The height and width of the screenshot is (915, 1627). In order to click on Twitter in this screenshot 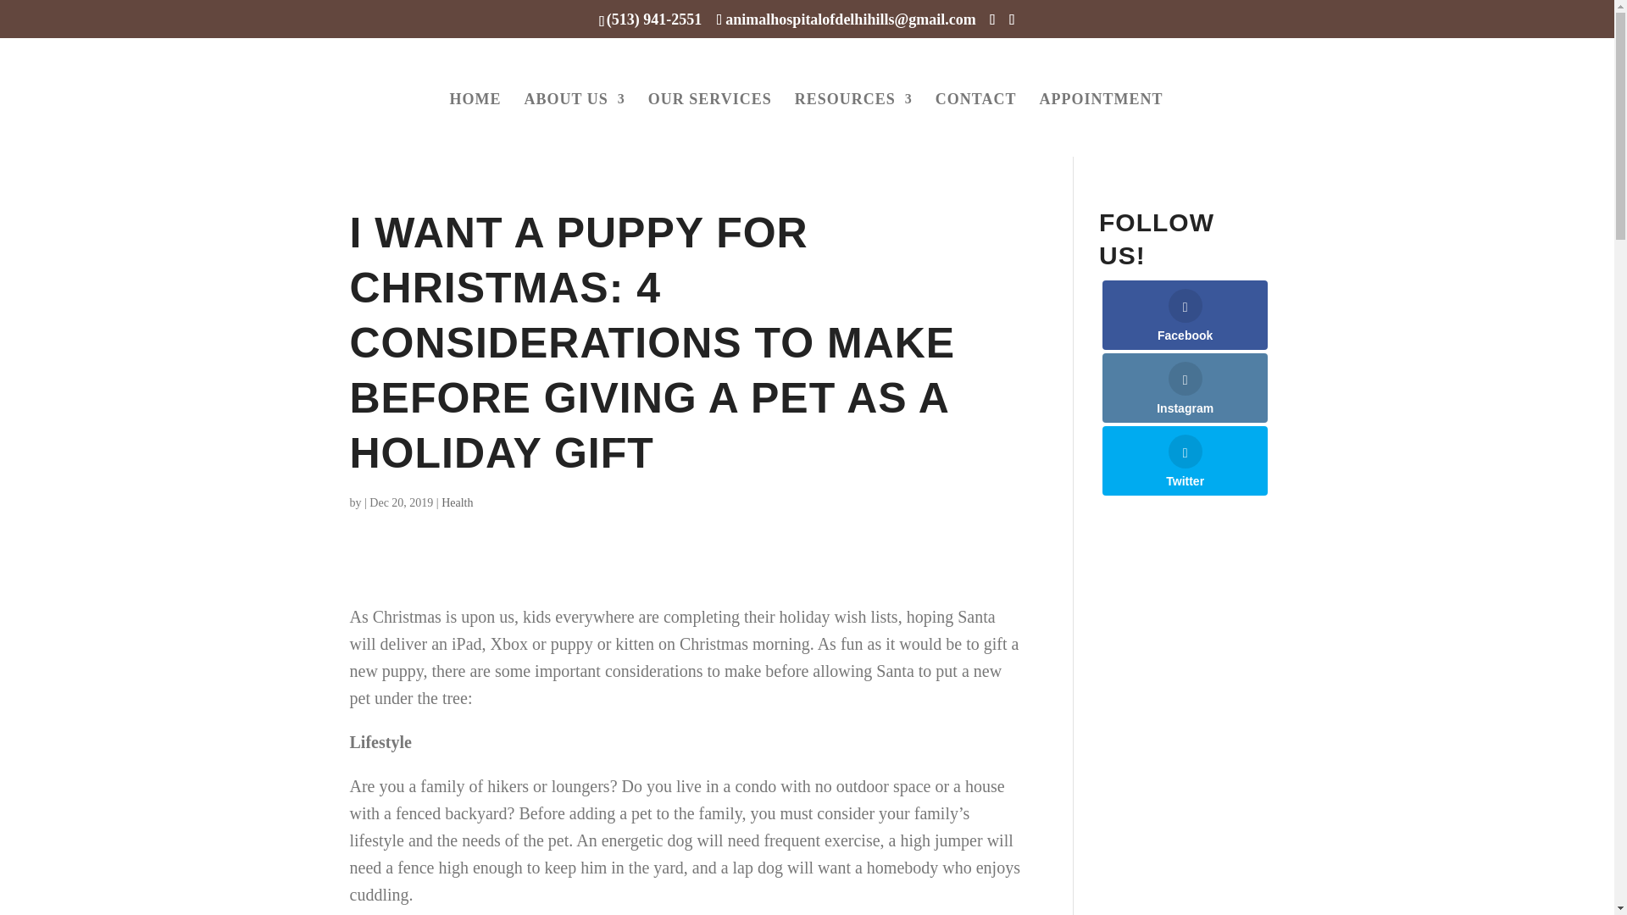, I will do `click(1185, 461)`.